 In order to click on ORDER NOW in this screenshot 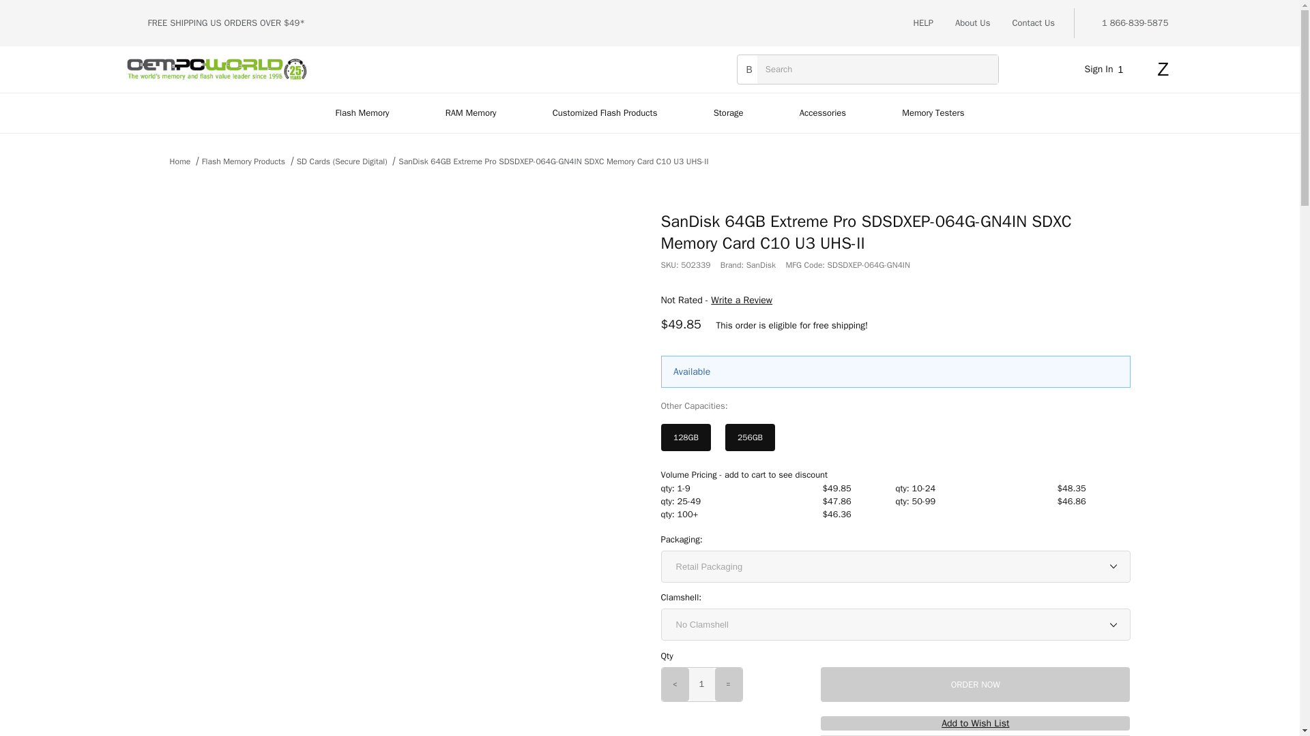, I will do `click(975, 684)`.